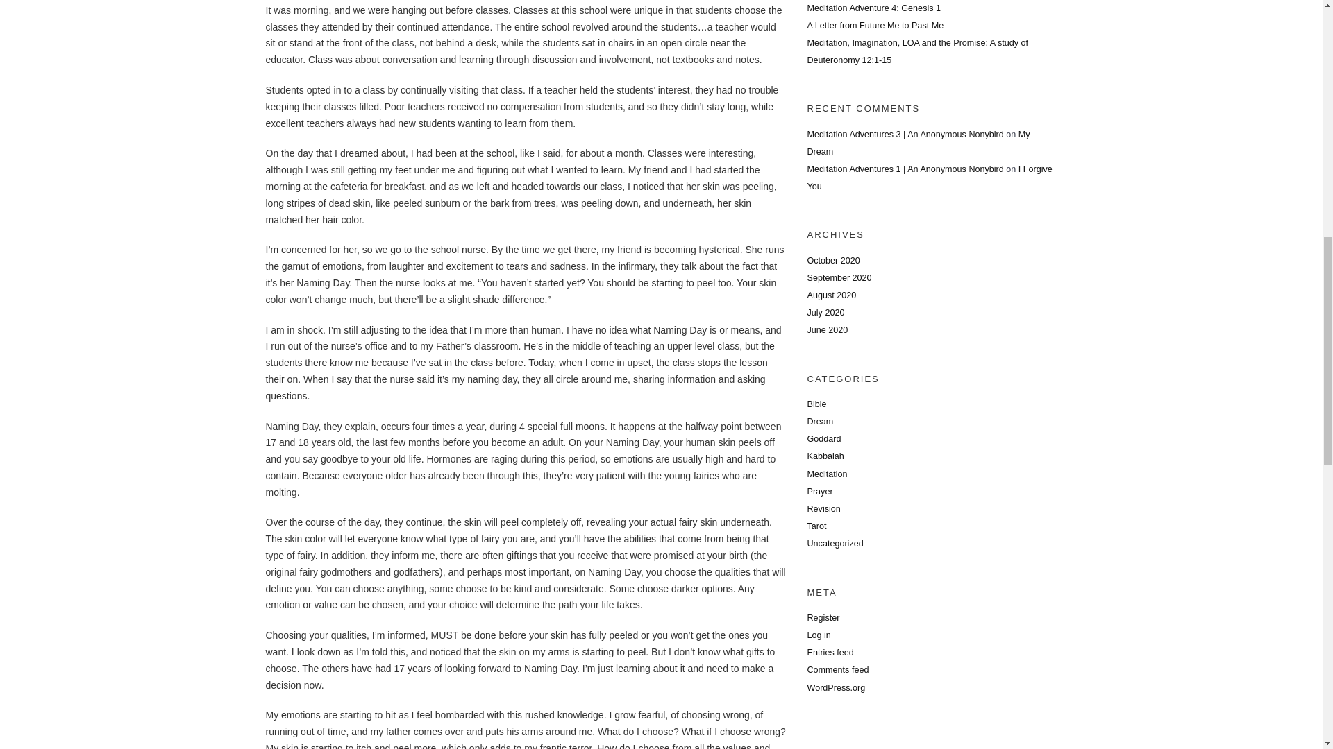 This screenshot has height=749, width=1333. I want to click on My Dream, so click(918, 143).